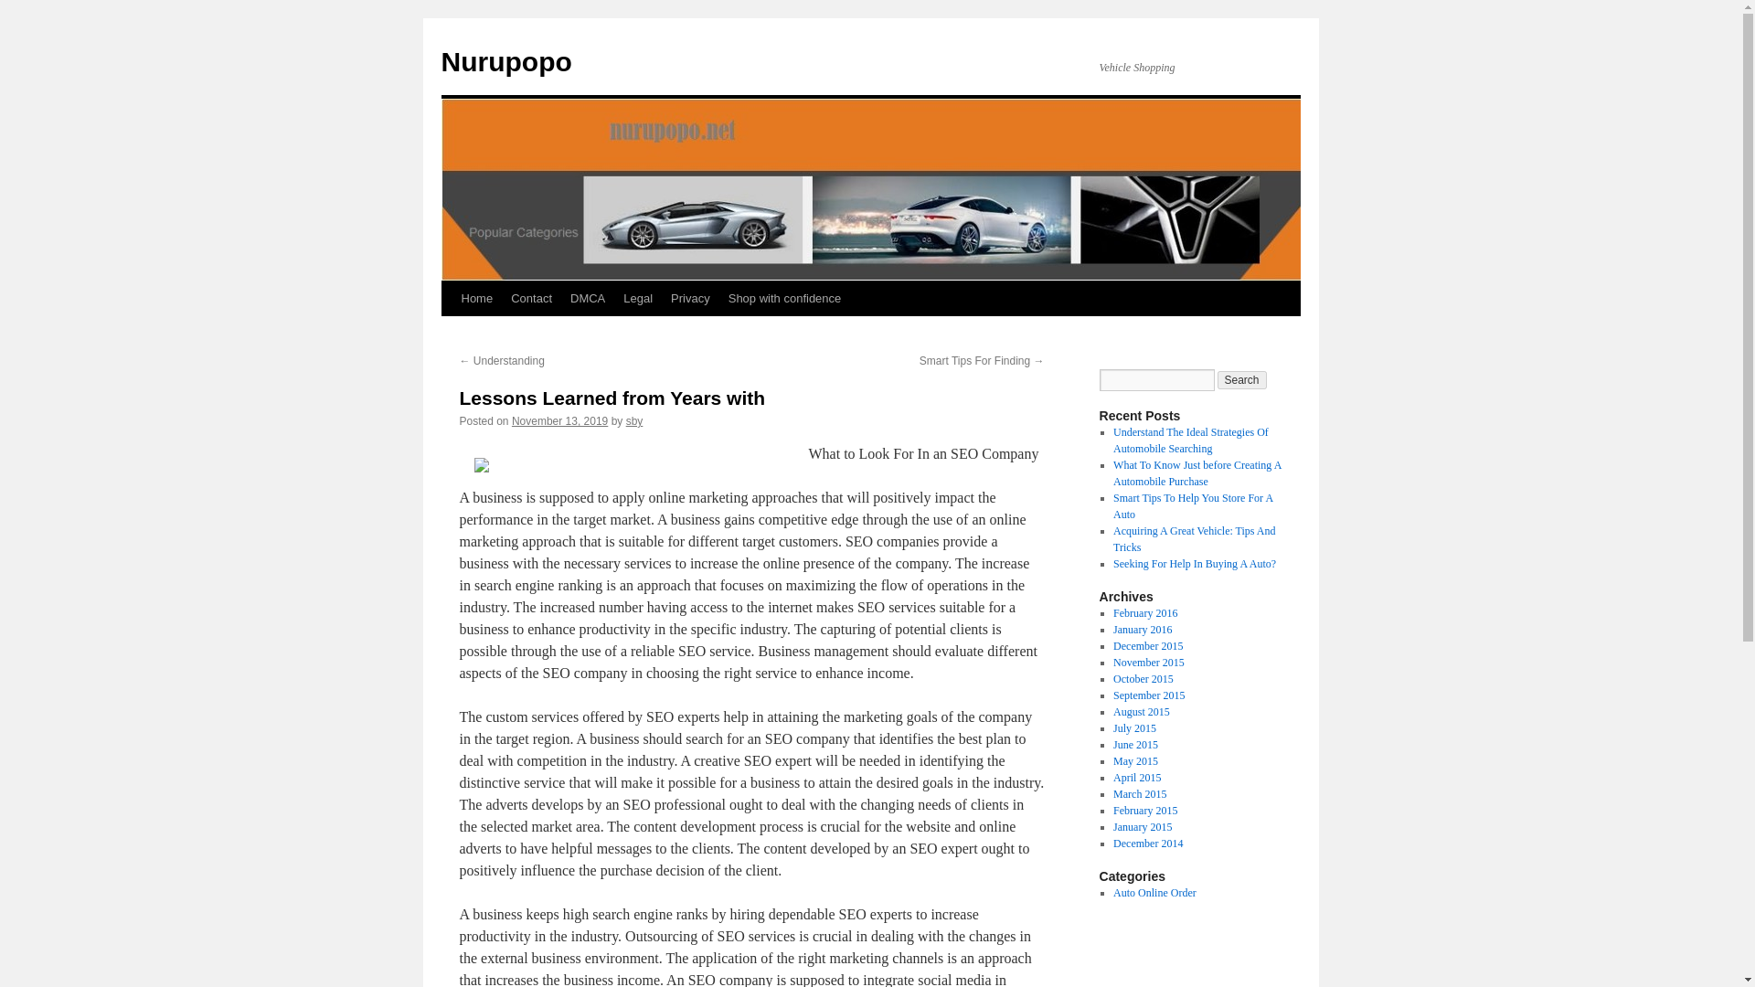 The height and width of the screenshot is (987, 1755). What do you see at coordinates (1148, 663) in the screenshot?
I see `November 2015` at bounding box center [1148, 663].